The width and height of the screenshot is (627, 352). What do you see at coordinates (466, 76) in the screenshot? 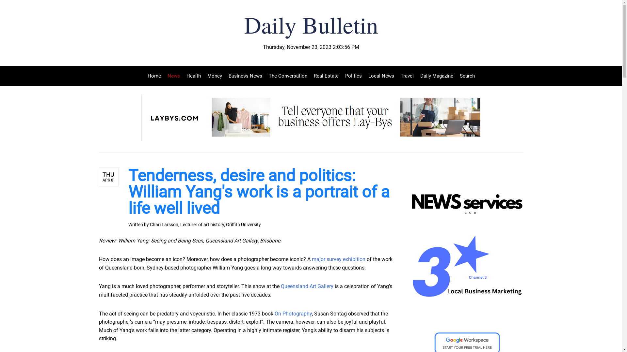
I see `Search` at bounding box center [466, 76].